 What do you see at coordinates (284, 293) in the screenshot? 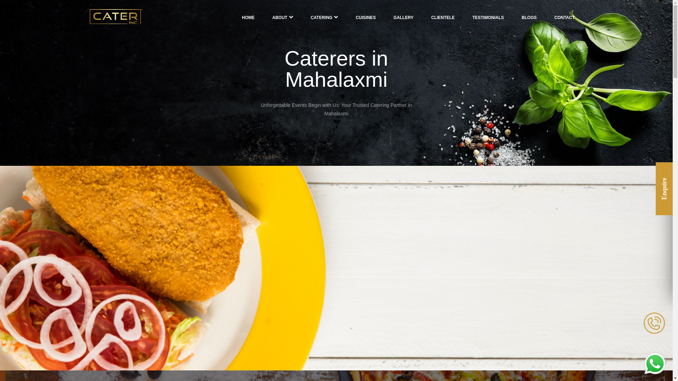
I see `Corporate Catering` at bounding box center [284, 293].